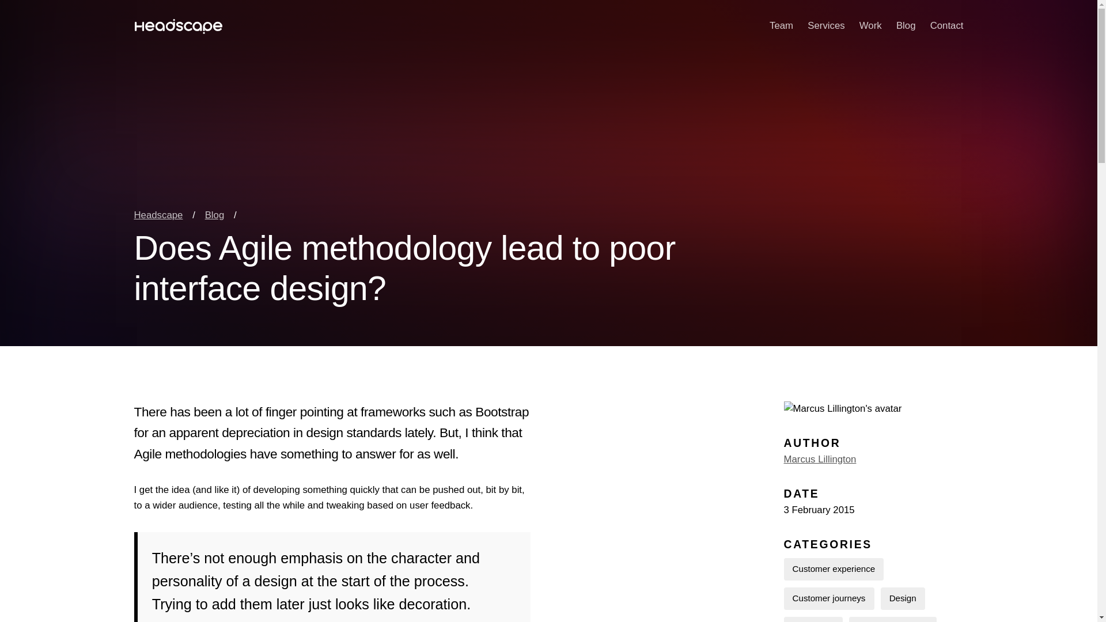  What do you see at coordinates (946, 26) in the screenshot?
I see `Contact` at bounding box center [946, 26].